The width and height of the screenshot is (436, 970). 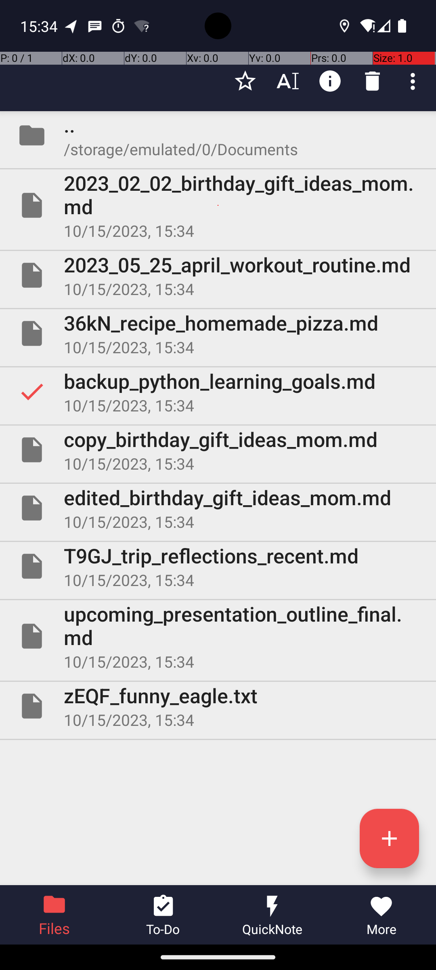 What do you see at coordinates (218, 391) in the screenshot?
I see `Selected backup_python_learning_goals.md 10/15/2023, 15:34` at bounding box center [218, 391].